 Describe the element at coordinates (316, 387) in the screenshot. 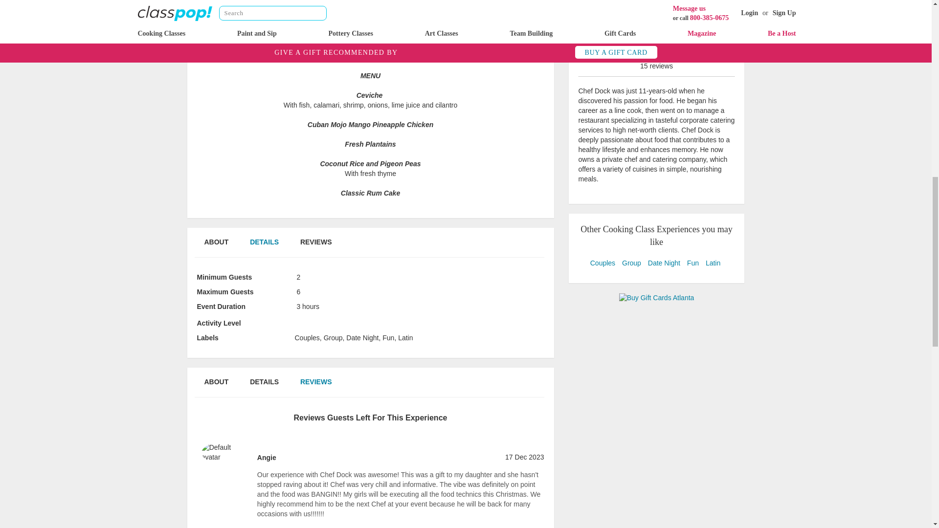

I see `REVIEWS` at that location.